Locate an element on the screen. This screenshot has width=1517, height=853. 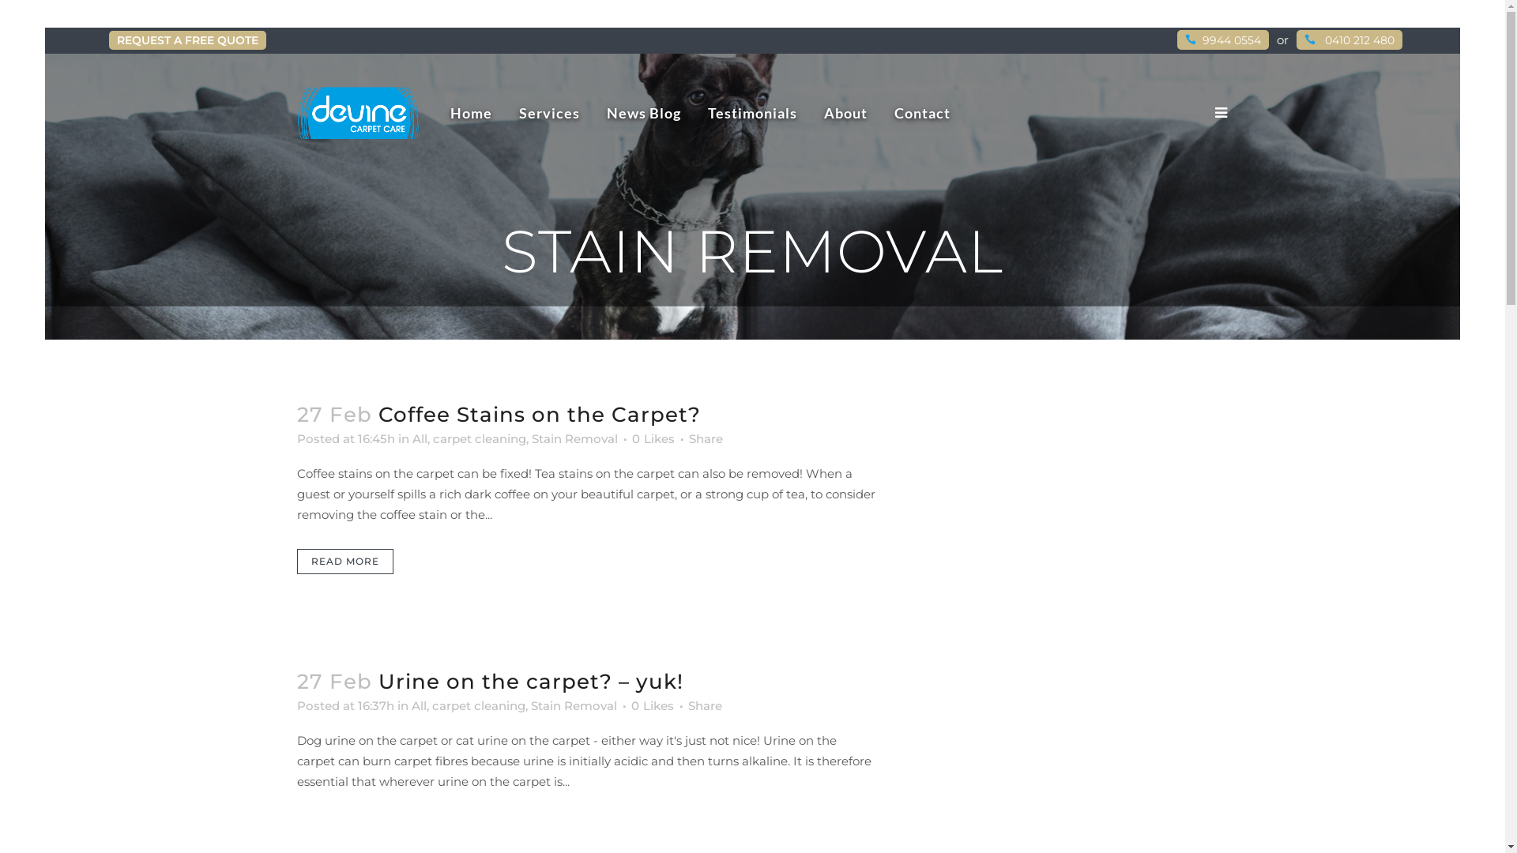
carpet cleaning is located at coordinates (478, 706).